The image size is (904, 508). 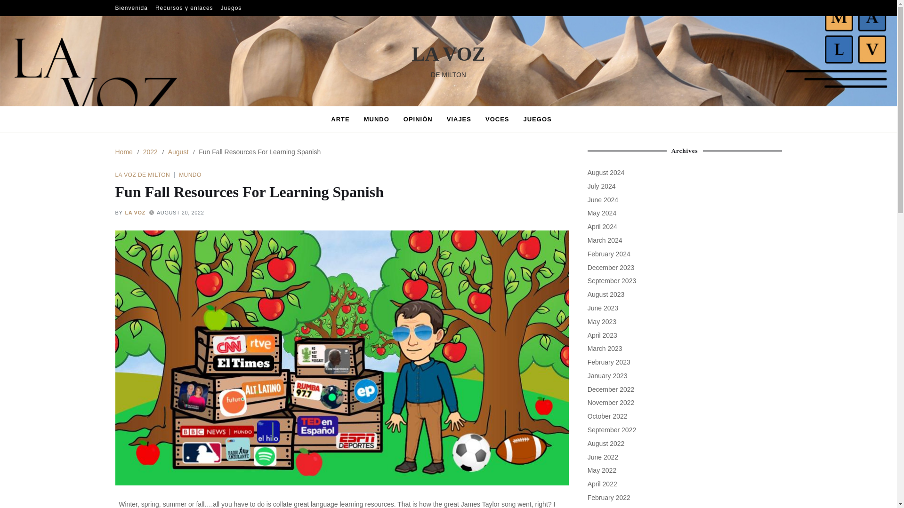 What do you see at coordinates (123, 151) in the screenshot?
I see `Home` at bounding box center [123, 151].